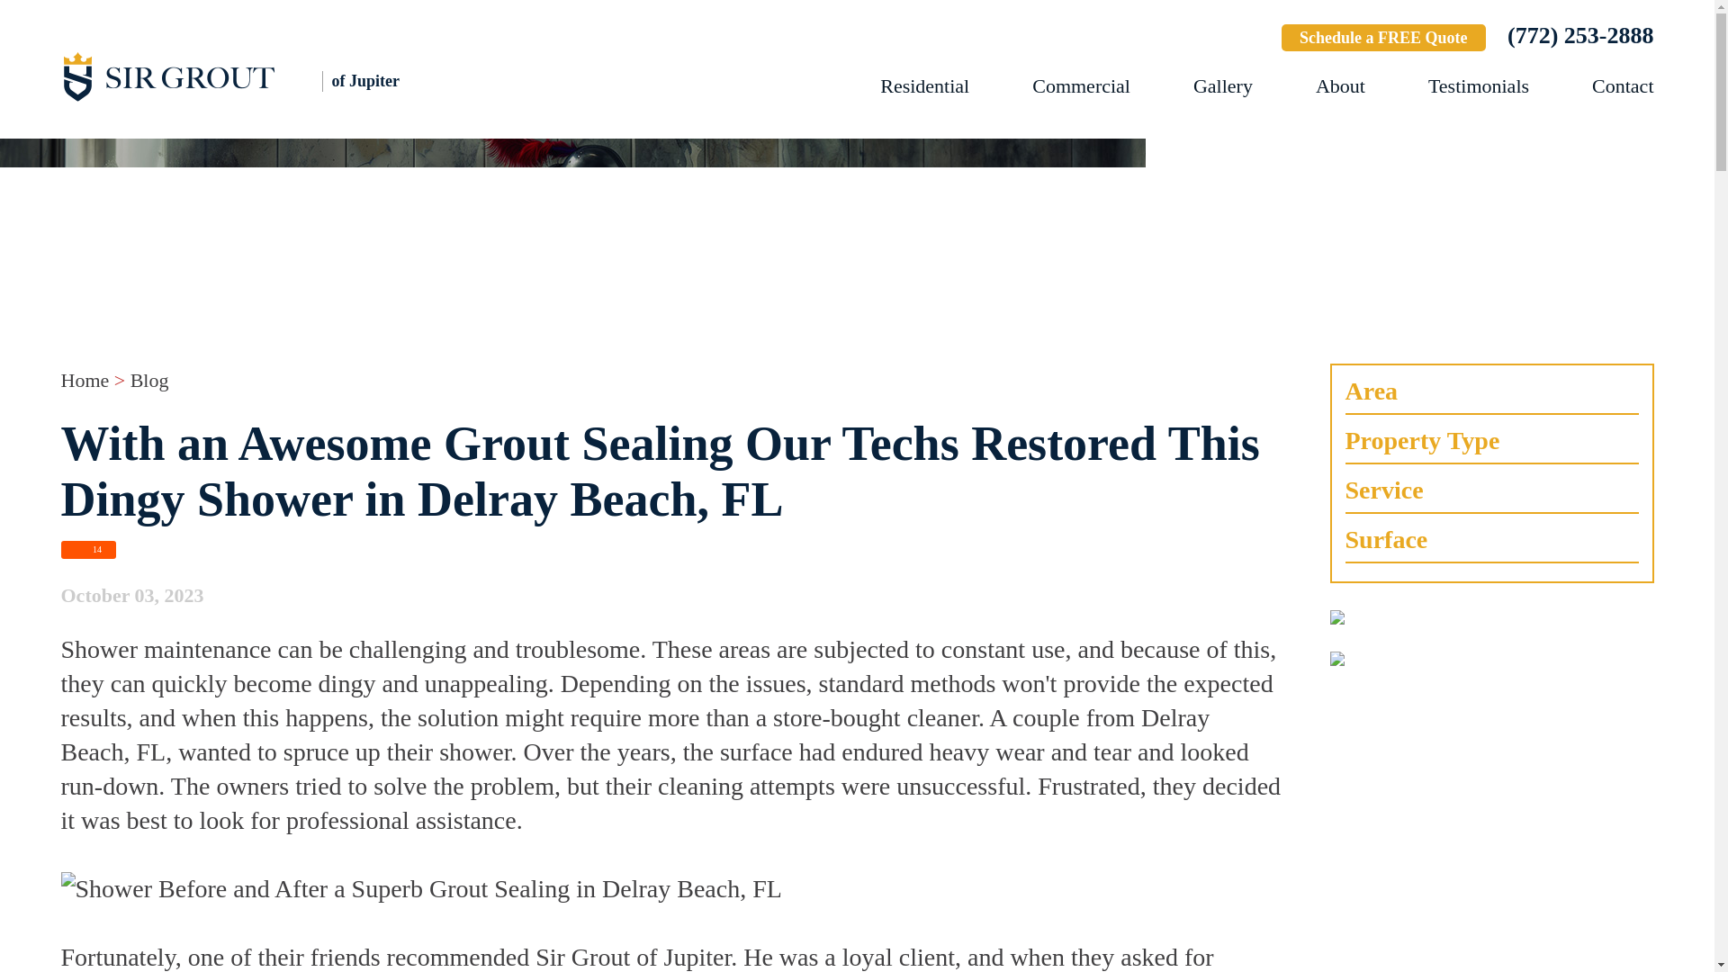  Describe the element at coordinates (1384, 38) in the screenshot. I see `Schedule a FREE Quote` at that location.